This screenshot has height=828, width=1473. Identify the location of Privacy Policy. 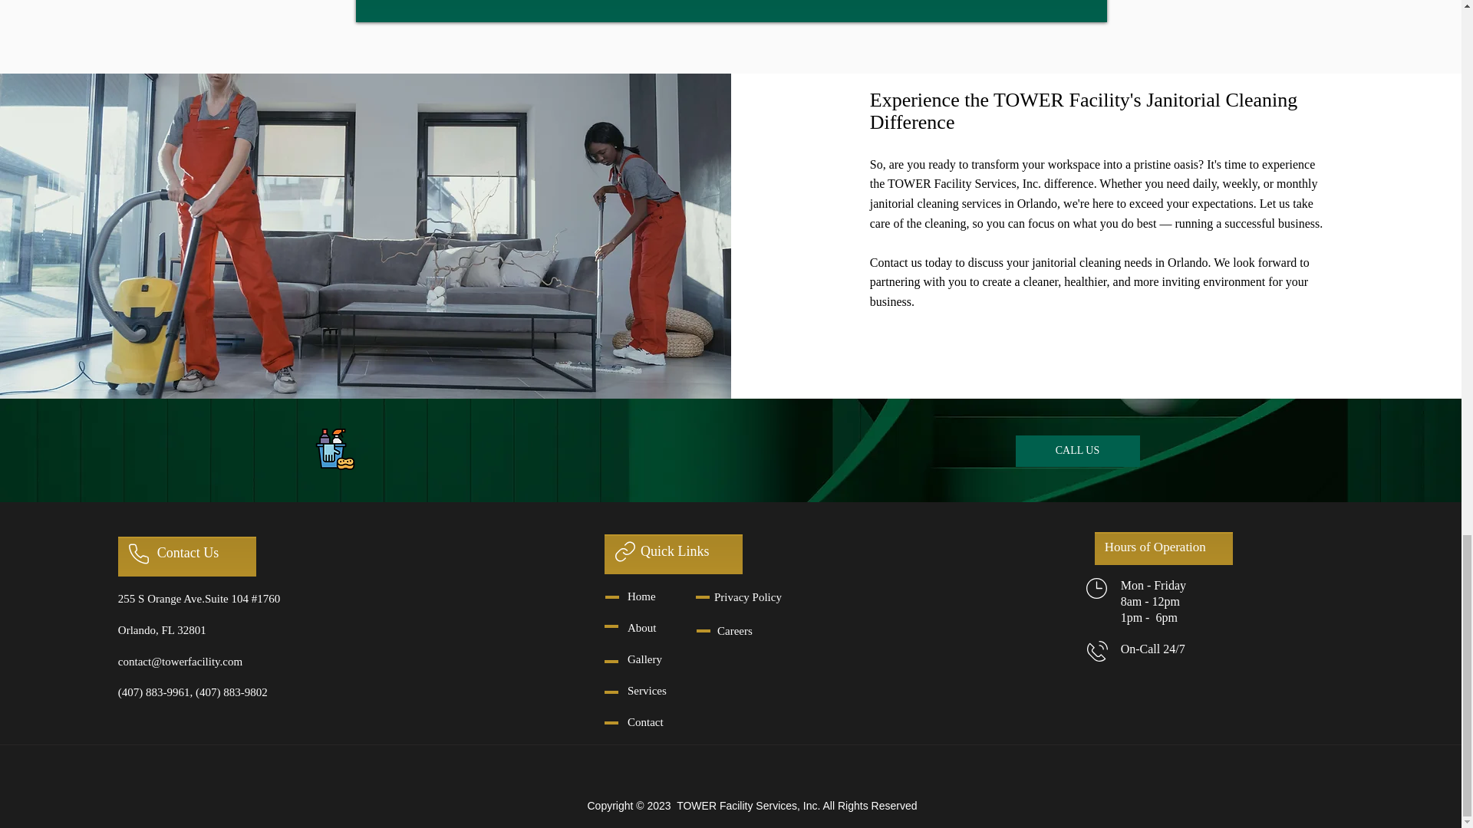
(748, 597).